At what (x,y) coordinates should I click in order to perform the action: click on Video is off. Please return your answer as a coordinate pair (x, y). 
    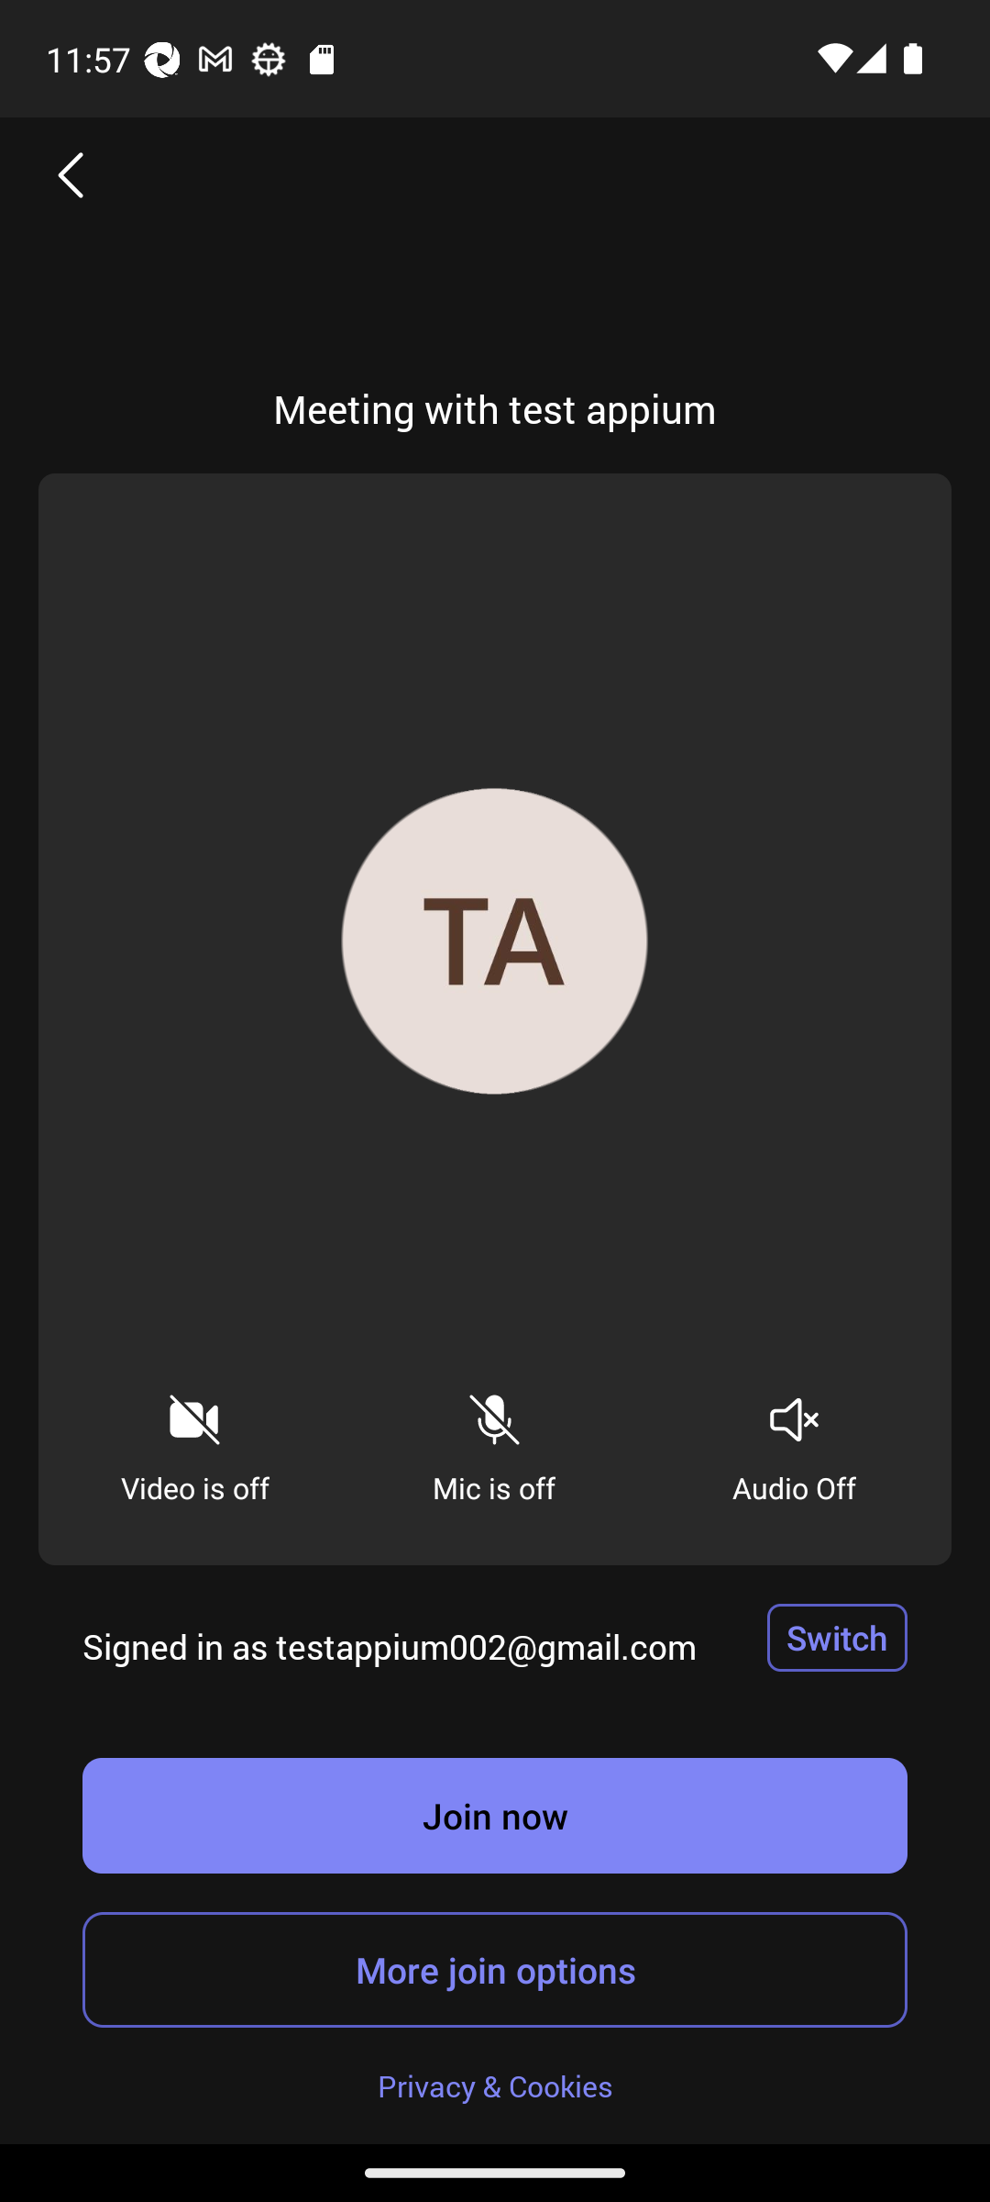
    Looking at the image, I should click on (194, 1440).